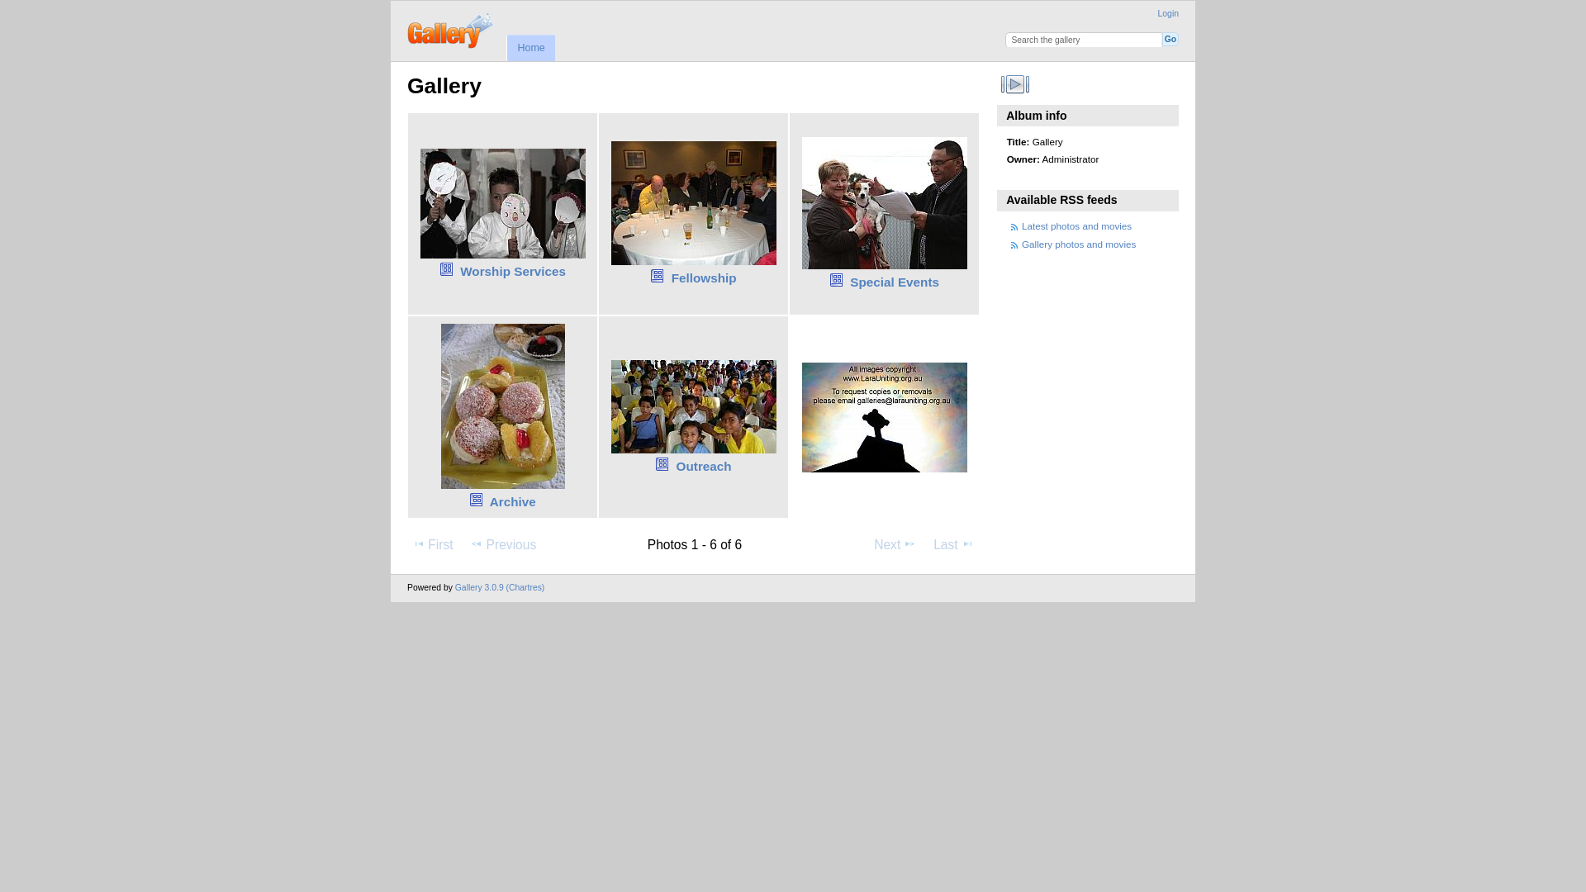 The height and width of the screenshot is (892, 1586). Describe the element at coordinates (513, 271) in the screenshot. I see `Worship Services` at that location.